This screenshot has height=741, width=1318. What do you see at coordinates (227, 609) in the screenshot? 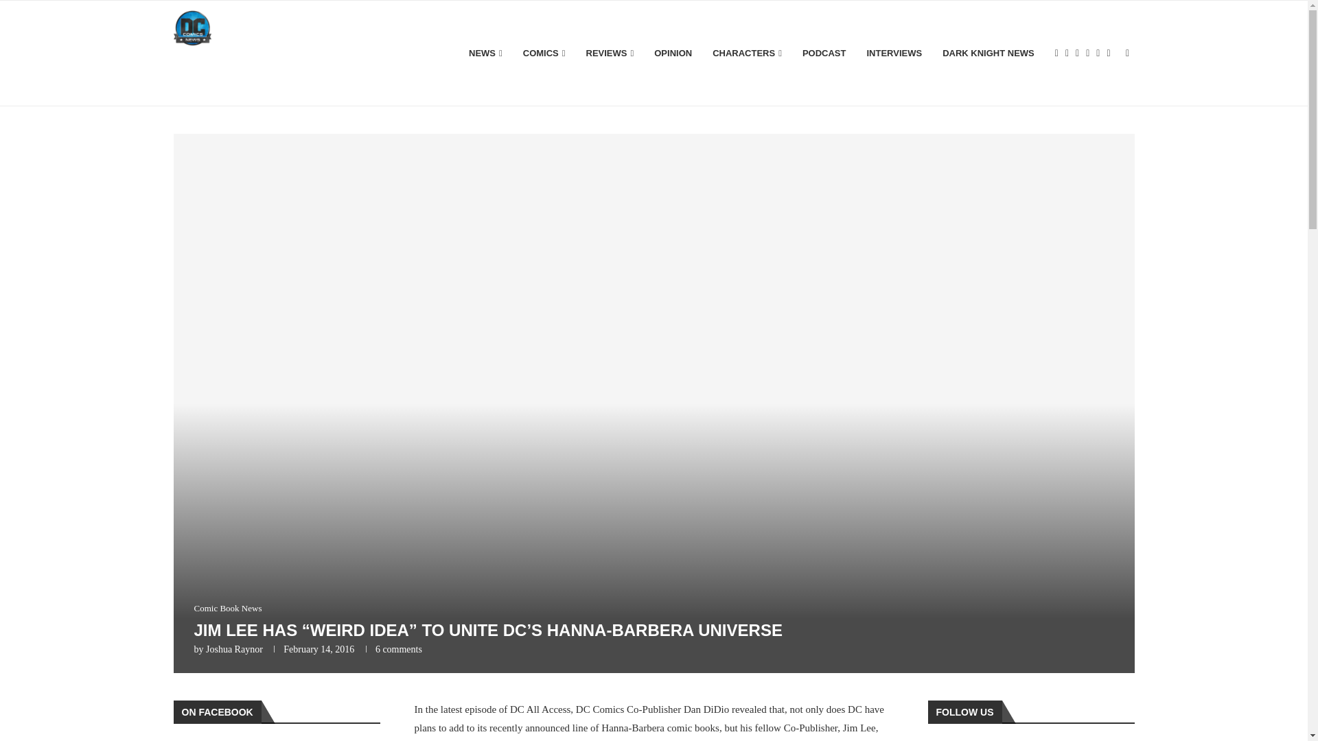
I see `Comic Book News` at bounding box center [227, 609].